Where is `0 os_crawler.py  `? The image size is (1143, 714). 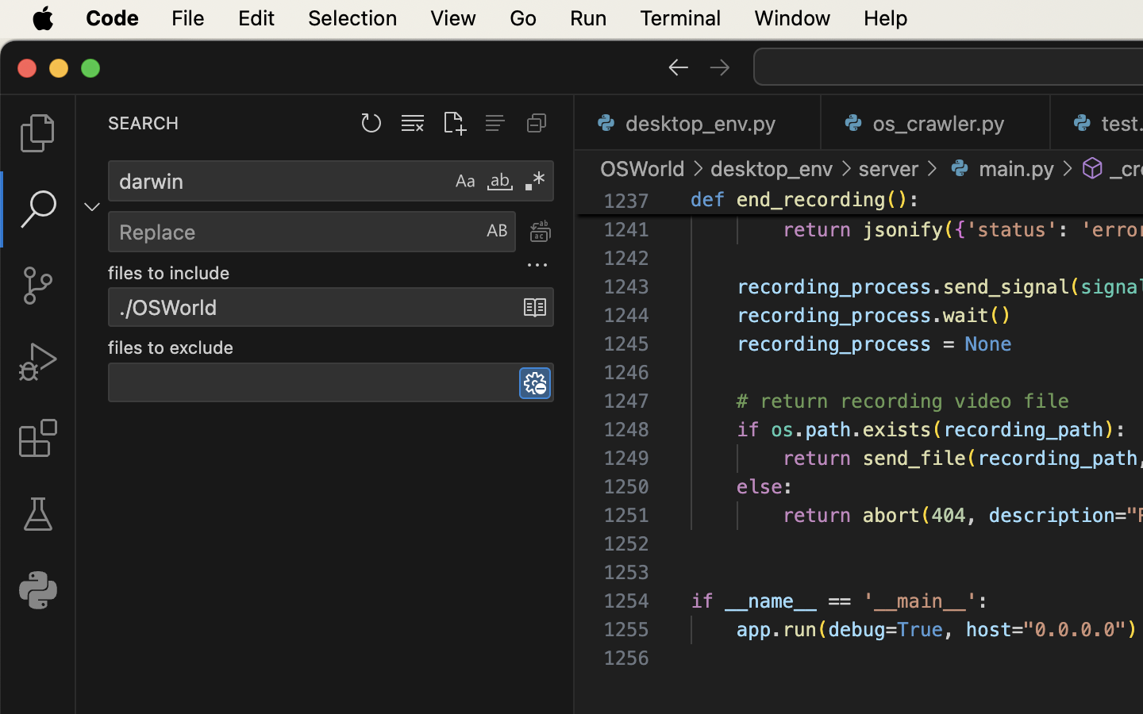
0 os_crawler.py   is located at coordinates (937, 123).